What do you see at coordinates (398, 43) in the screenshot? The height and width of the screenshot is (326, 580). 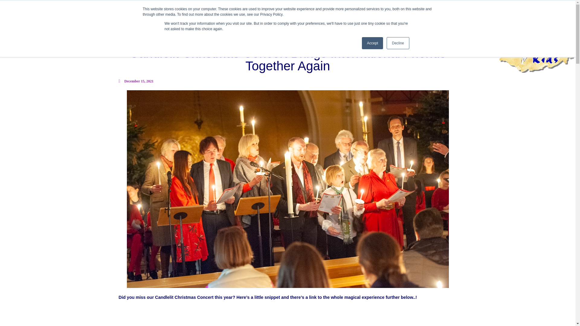 I see `Decline` at bounding box center [398, 43].